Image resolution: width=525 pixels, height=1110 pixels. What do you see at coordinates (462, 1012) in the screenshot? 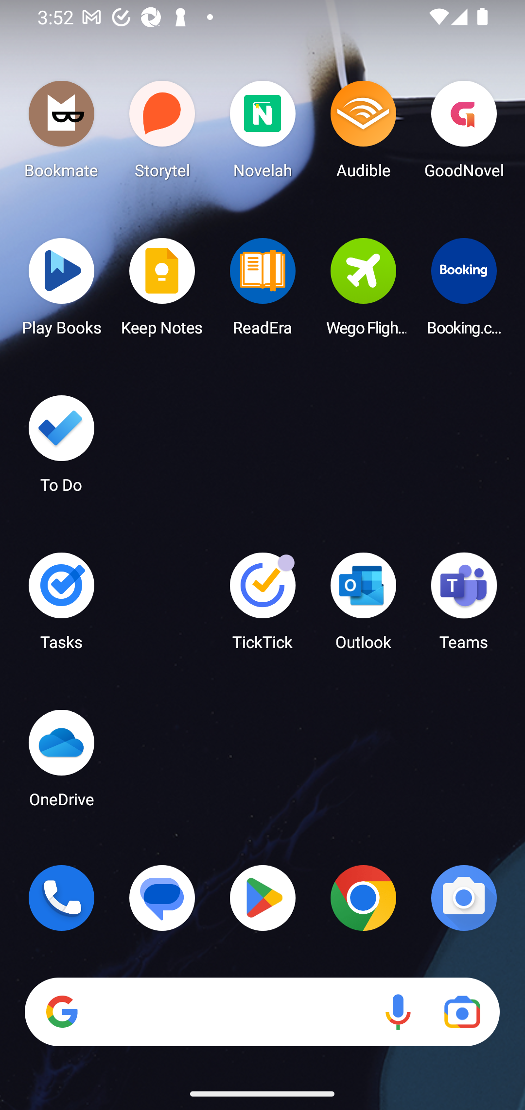
I see `Google Lens` at bounding box center [462, 1012].